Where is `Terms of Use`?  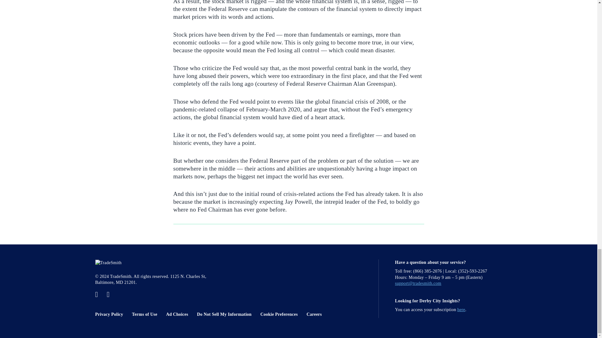
Terms of Use is located at coordinates (148, 314).